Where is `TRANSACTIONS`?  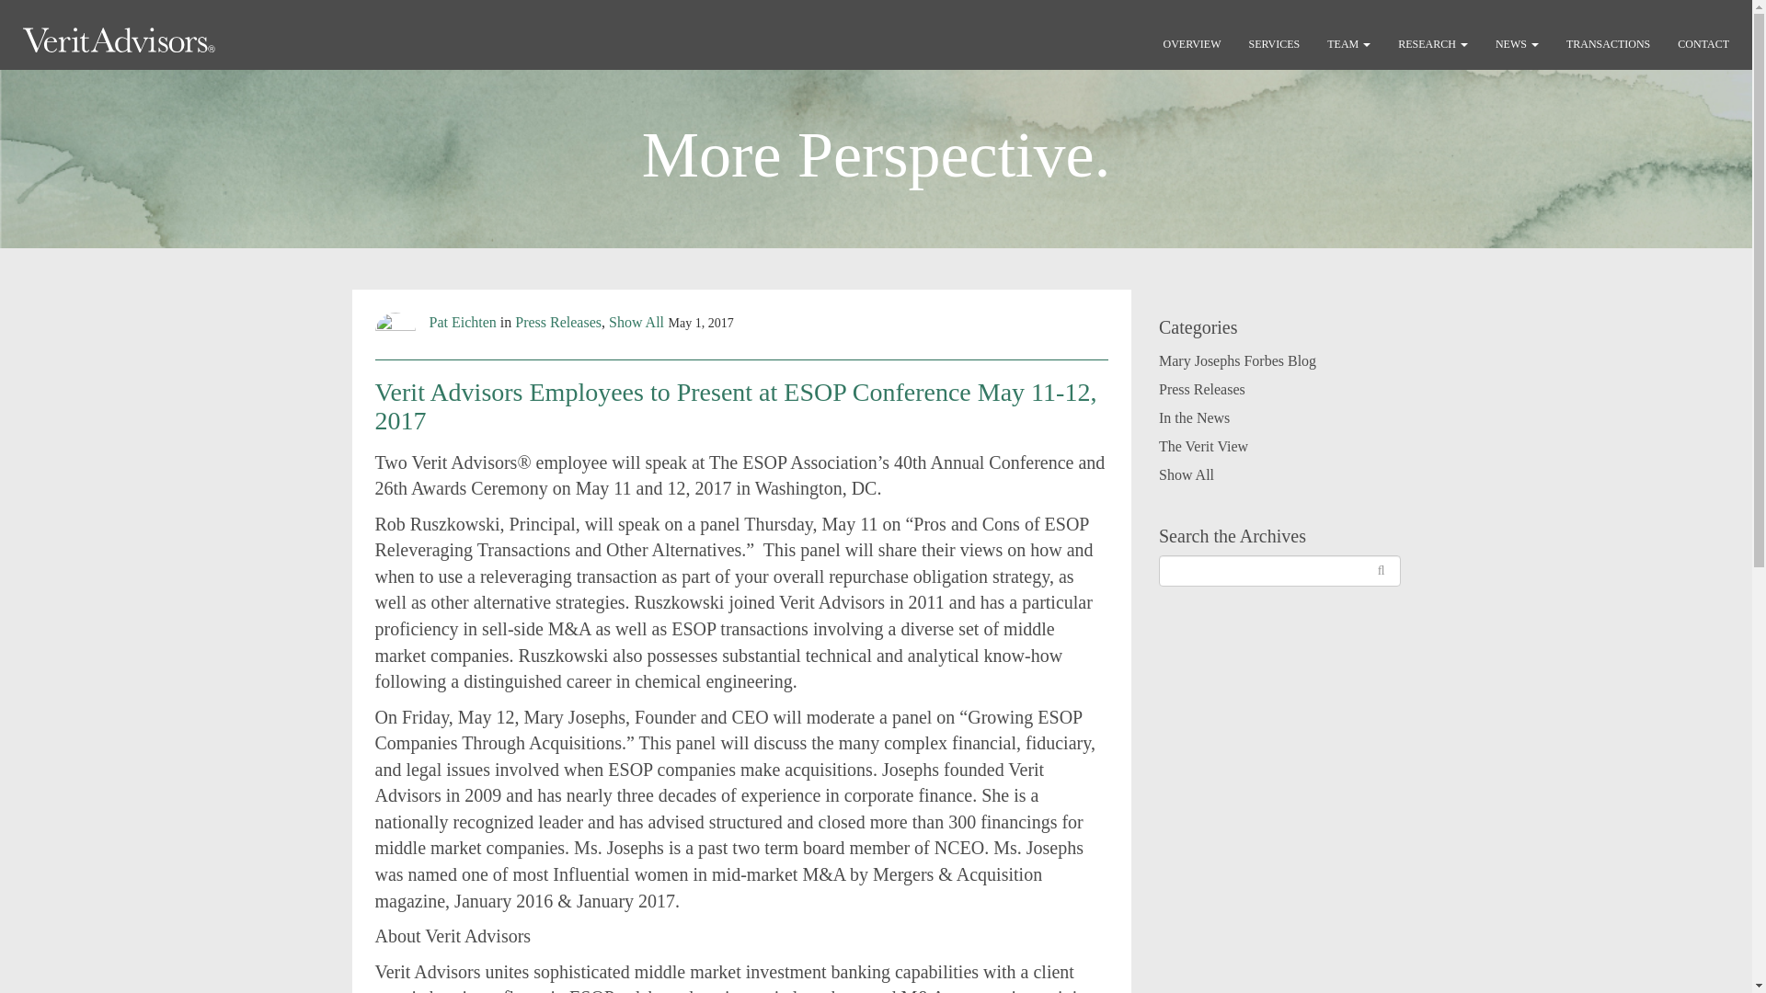
TRANSACTIONS is located at coordinates (1608, 44).